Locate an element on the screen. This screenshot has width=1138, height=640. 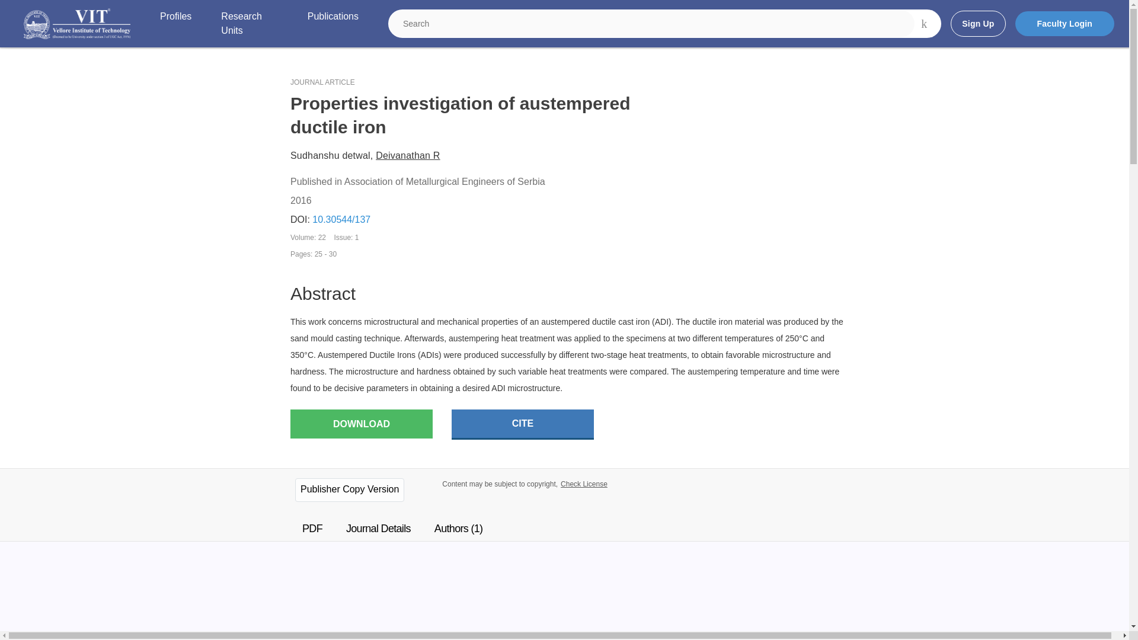
Profiles is located at coordinates (175, 24).